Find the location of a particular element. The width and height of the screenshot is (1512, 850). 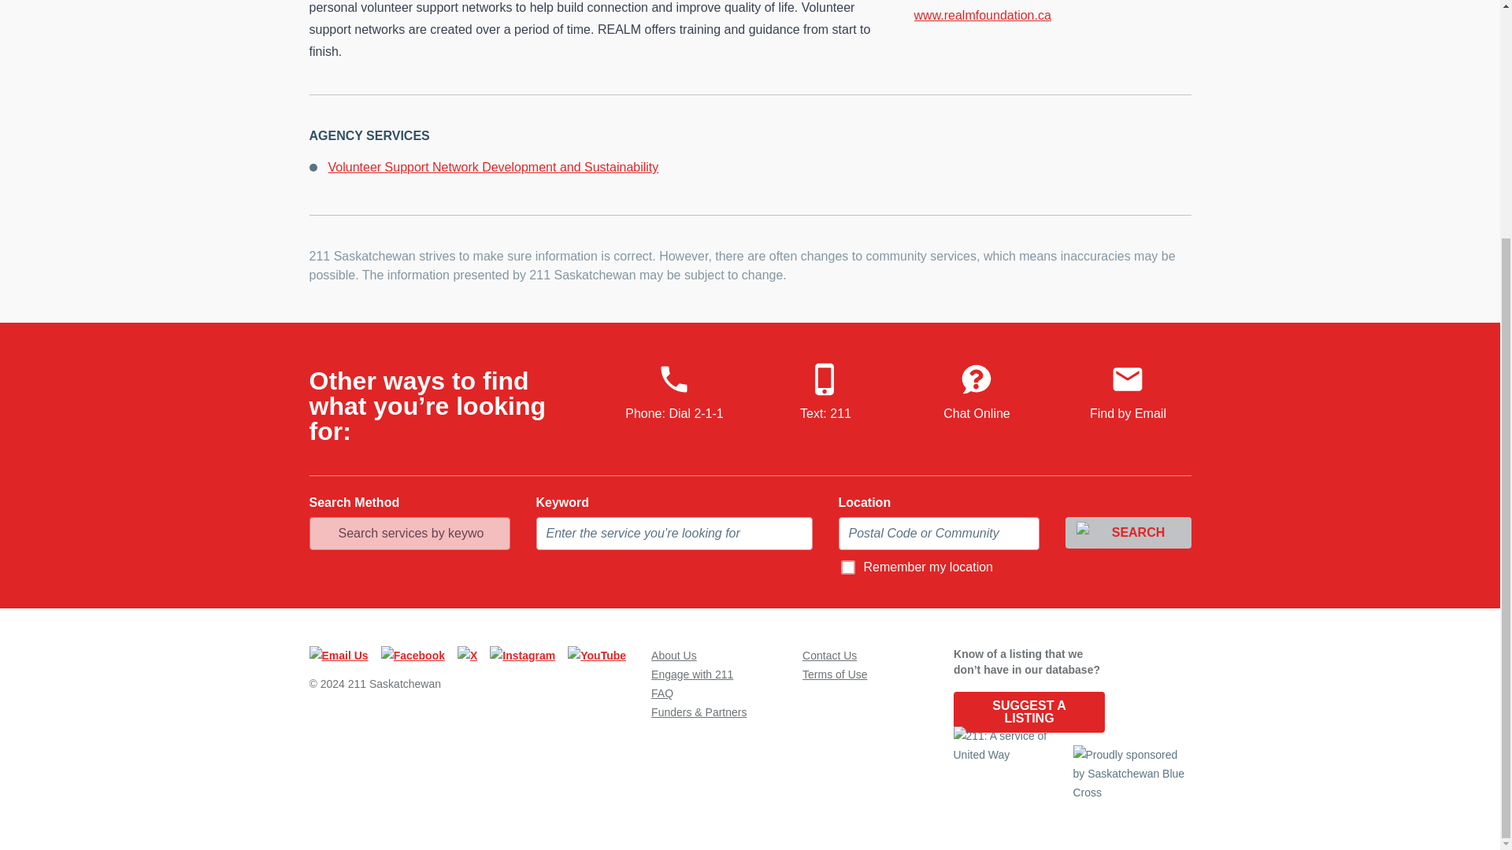

Find by Email is located at coordinates (1128, 392).